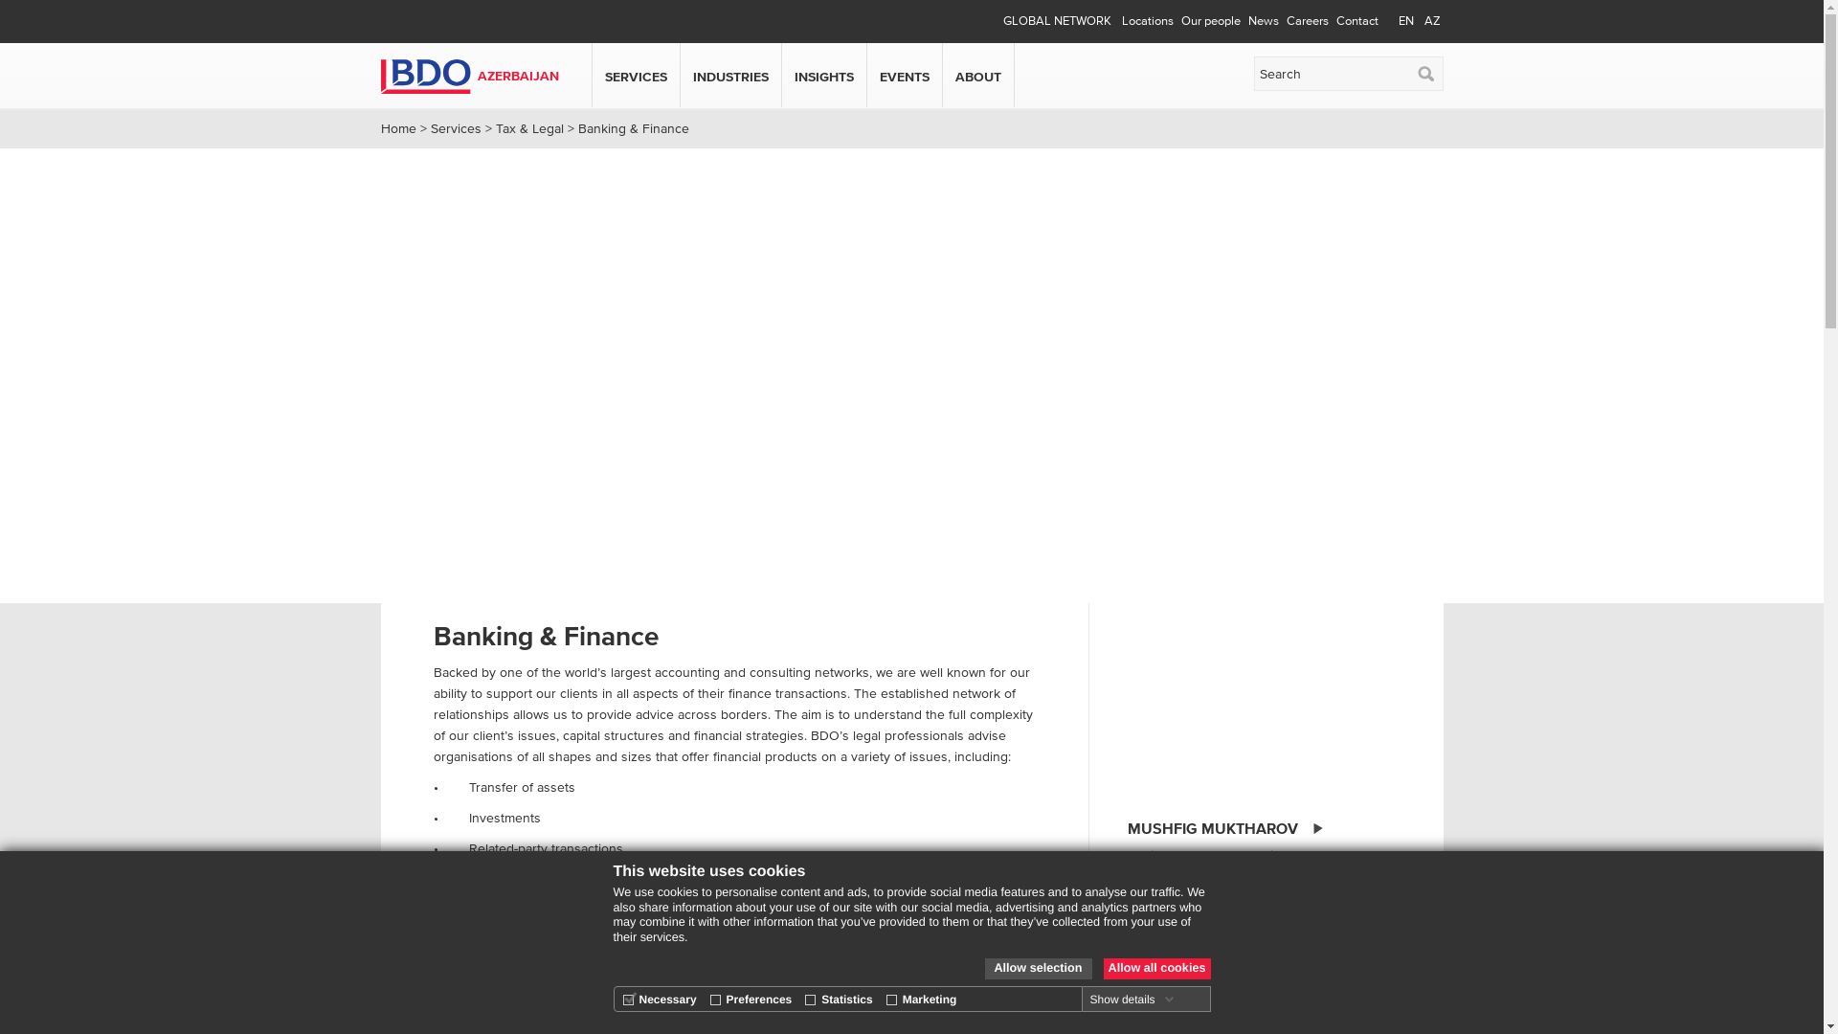  I want to click on Home, so click(398, 128).